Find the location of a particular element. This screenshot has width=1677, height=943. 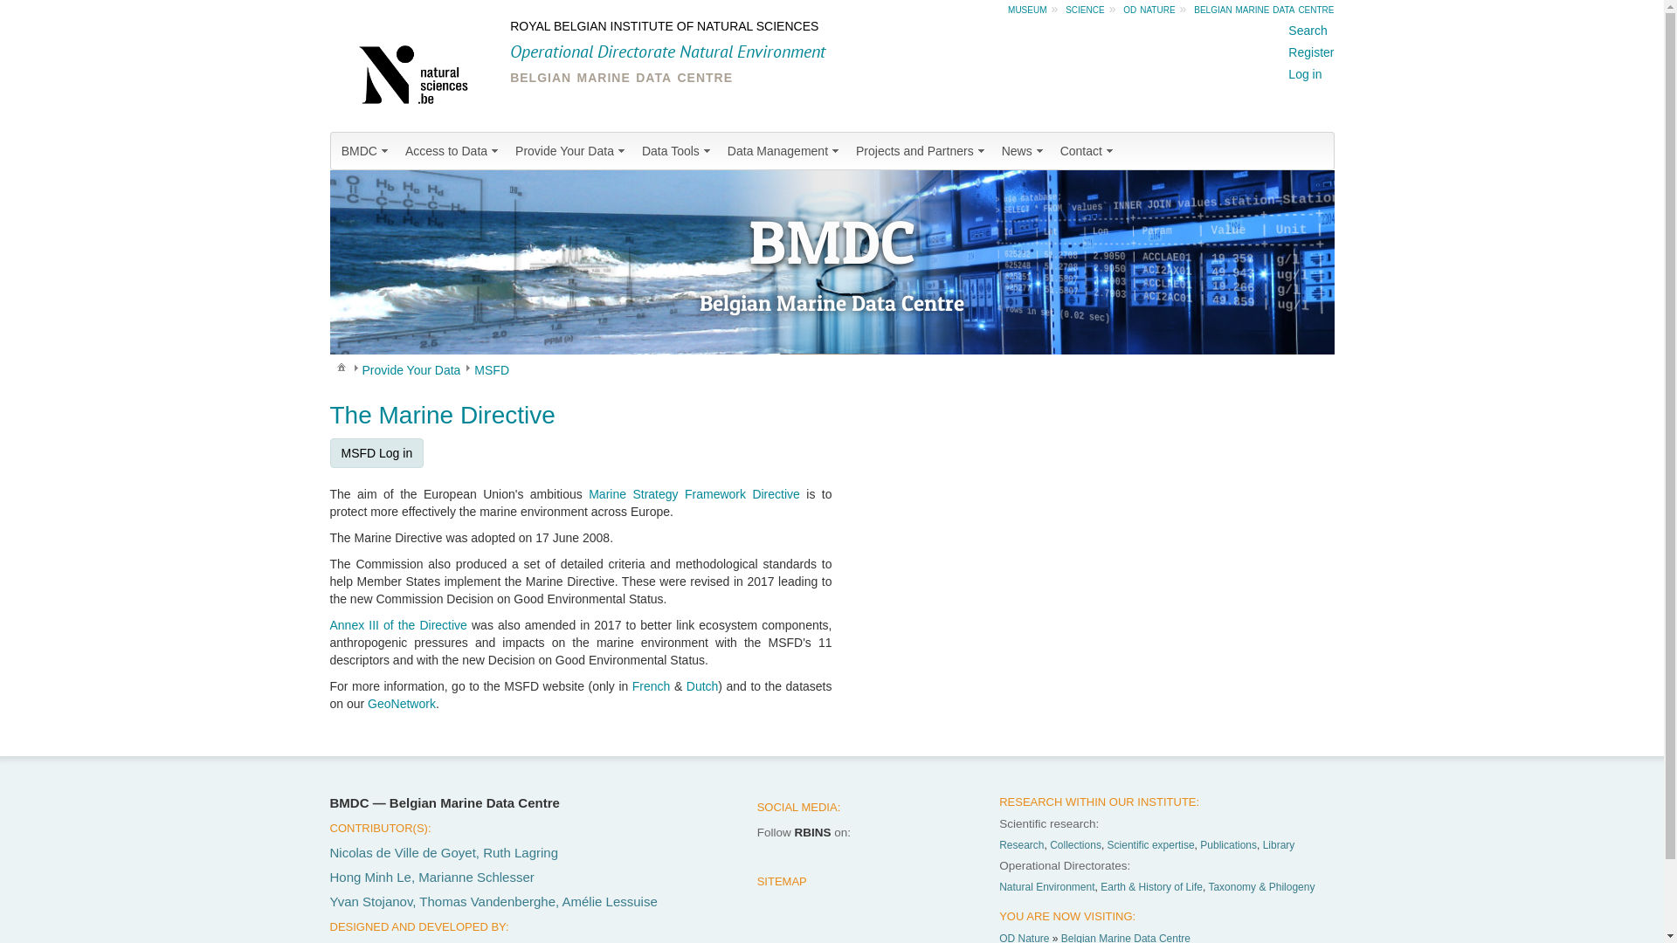

Data Management is located at coordinates (784, 151).